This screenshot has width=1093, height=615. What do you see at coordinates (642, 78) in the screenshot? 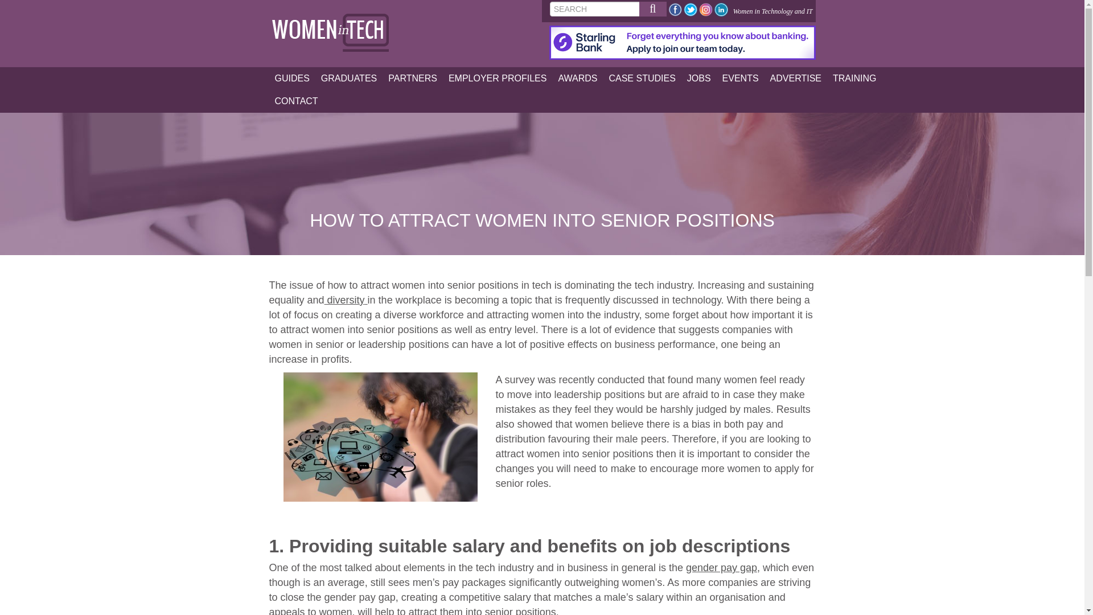
I see `Case Studies` at bounding box center [642, 78].